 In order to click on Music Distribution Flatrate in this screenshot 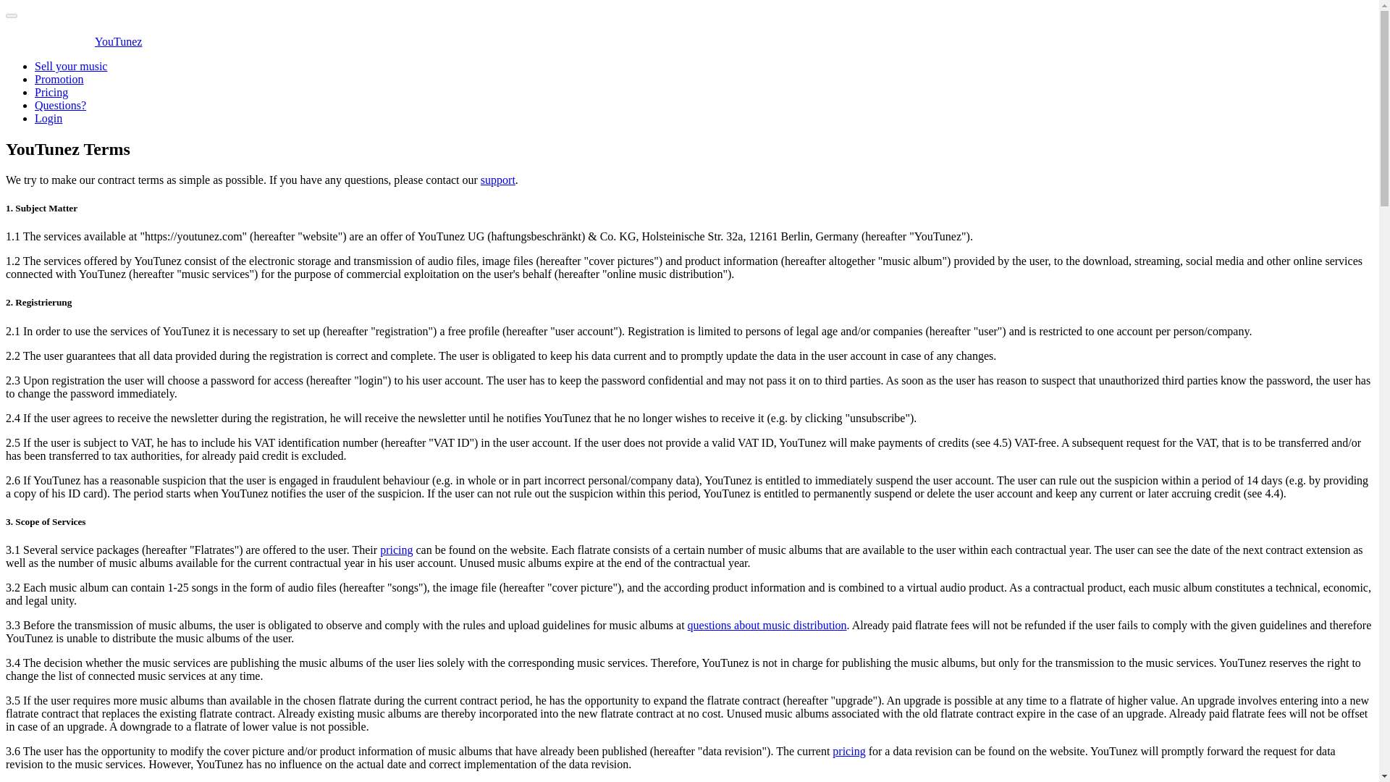, I will do `click(396, 549)`.